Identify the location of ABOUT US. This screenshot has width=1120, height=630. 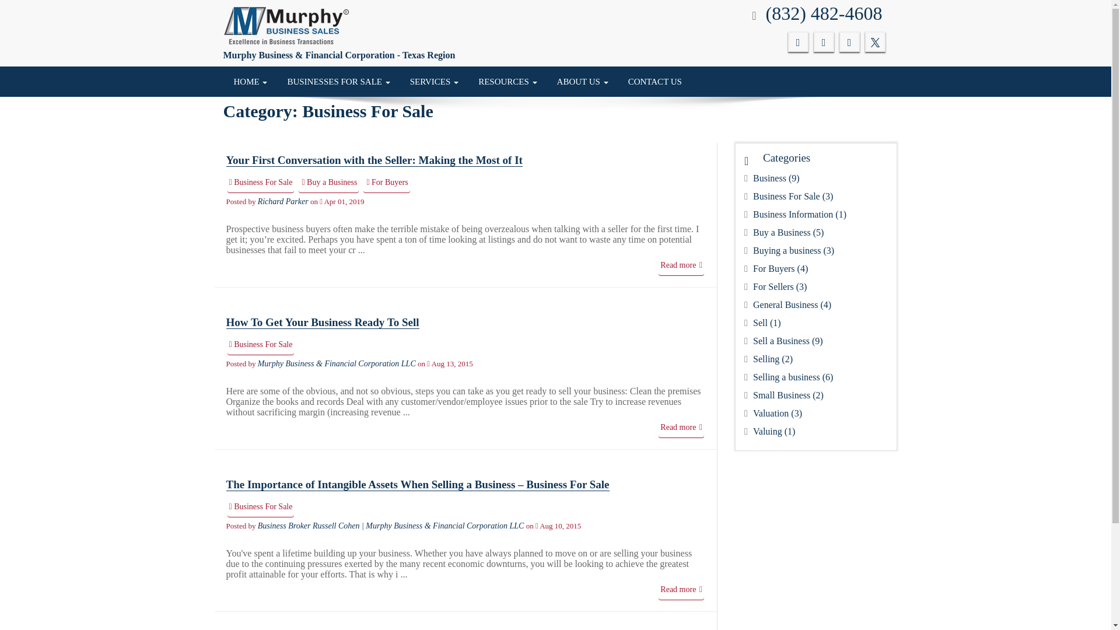
(583, 82).